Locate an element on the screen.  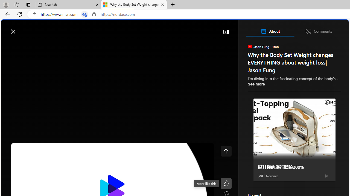
See more is located at coordinates (256, 84).